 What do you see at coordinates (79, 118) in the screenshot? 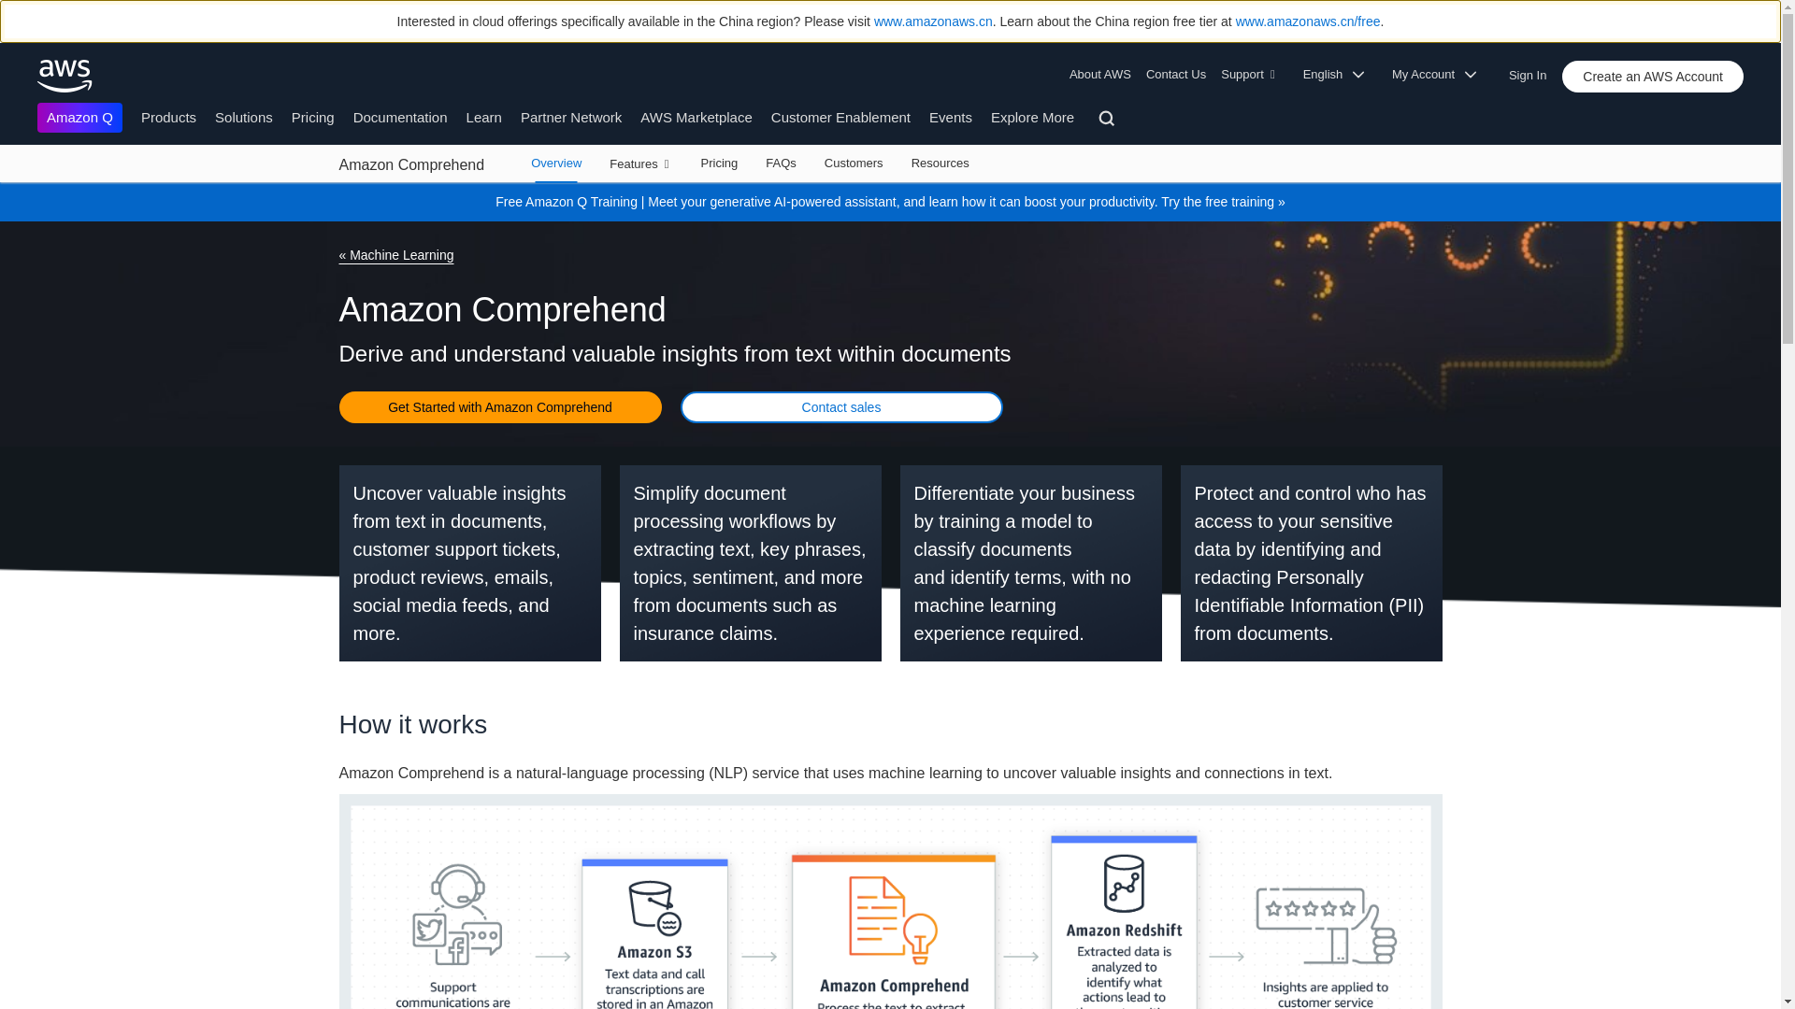
I see `Amazon Q` at bounding box center [79, 118].